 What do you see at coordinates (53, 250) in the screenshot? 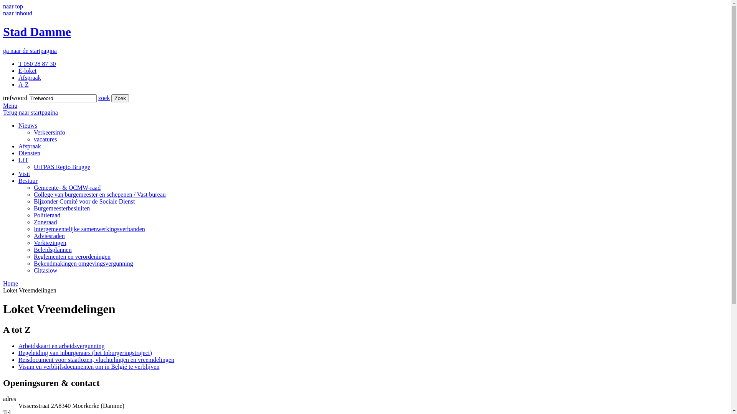
I see `Beleidsplannen` at bounding box center [53, 250].